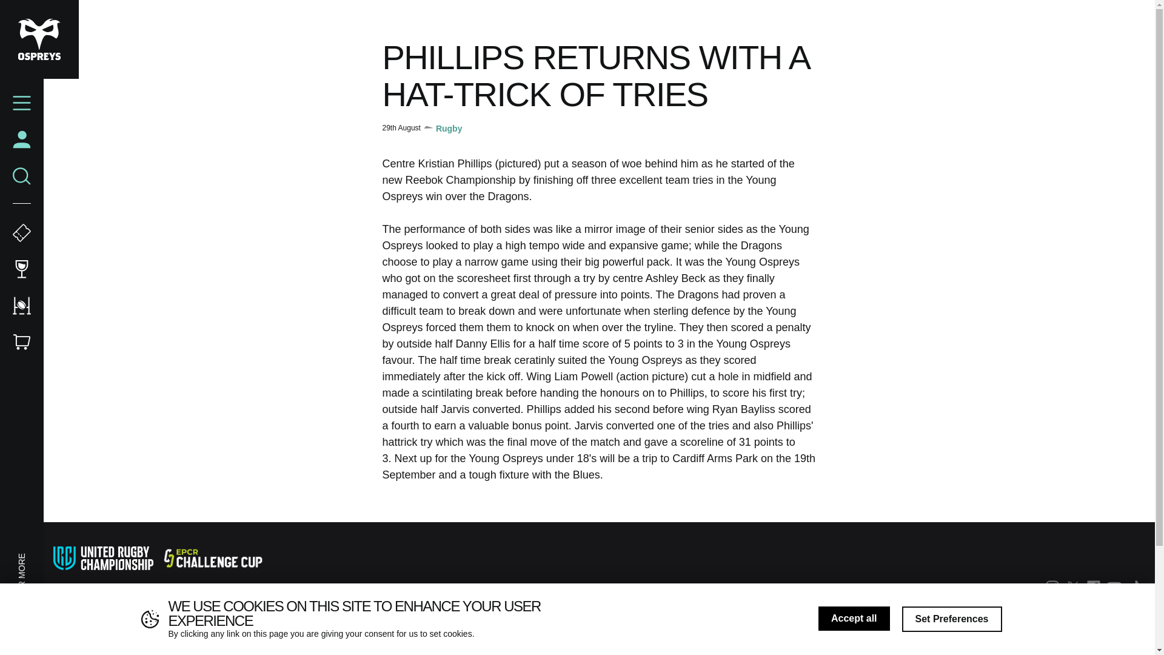 Image resolution: width=1164 pixels, height=655 pixels. I want to click on The Consumer Helpline, so click(197, 603).